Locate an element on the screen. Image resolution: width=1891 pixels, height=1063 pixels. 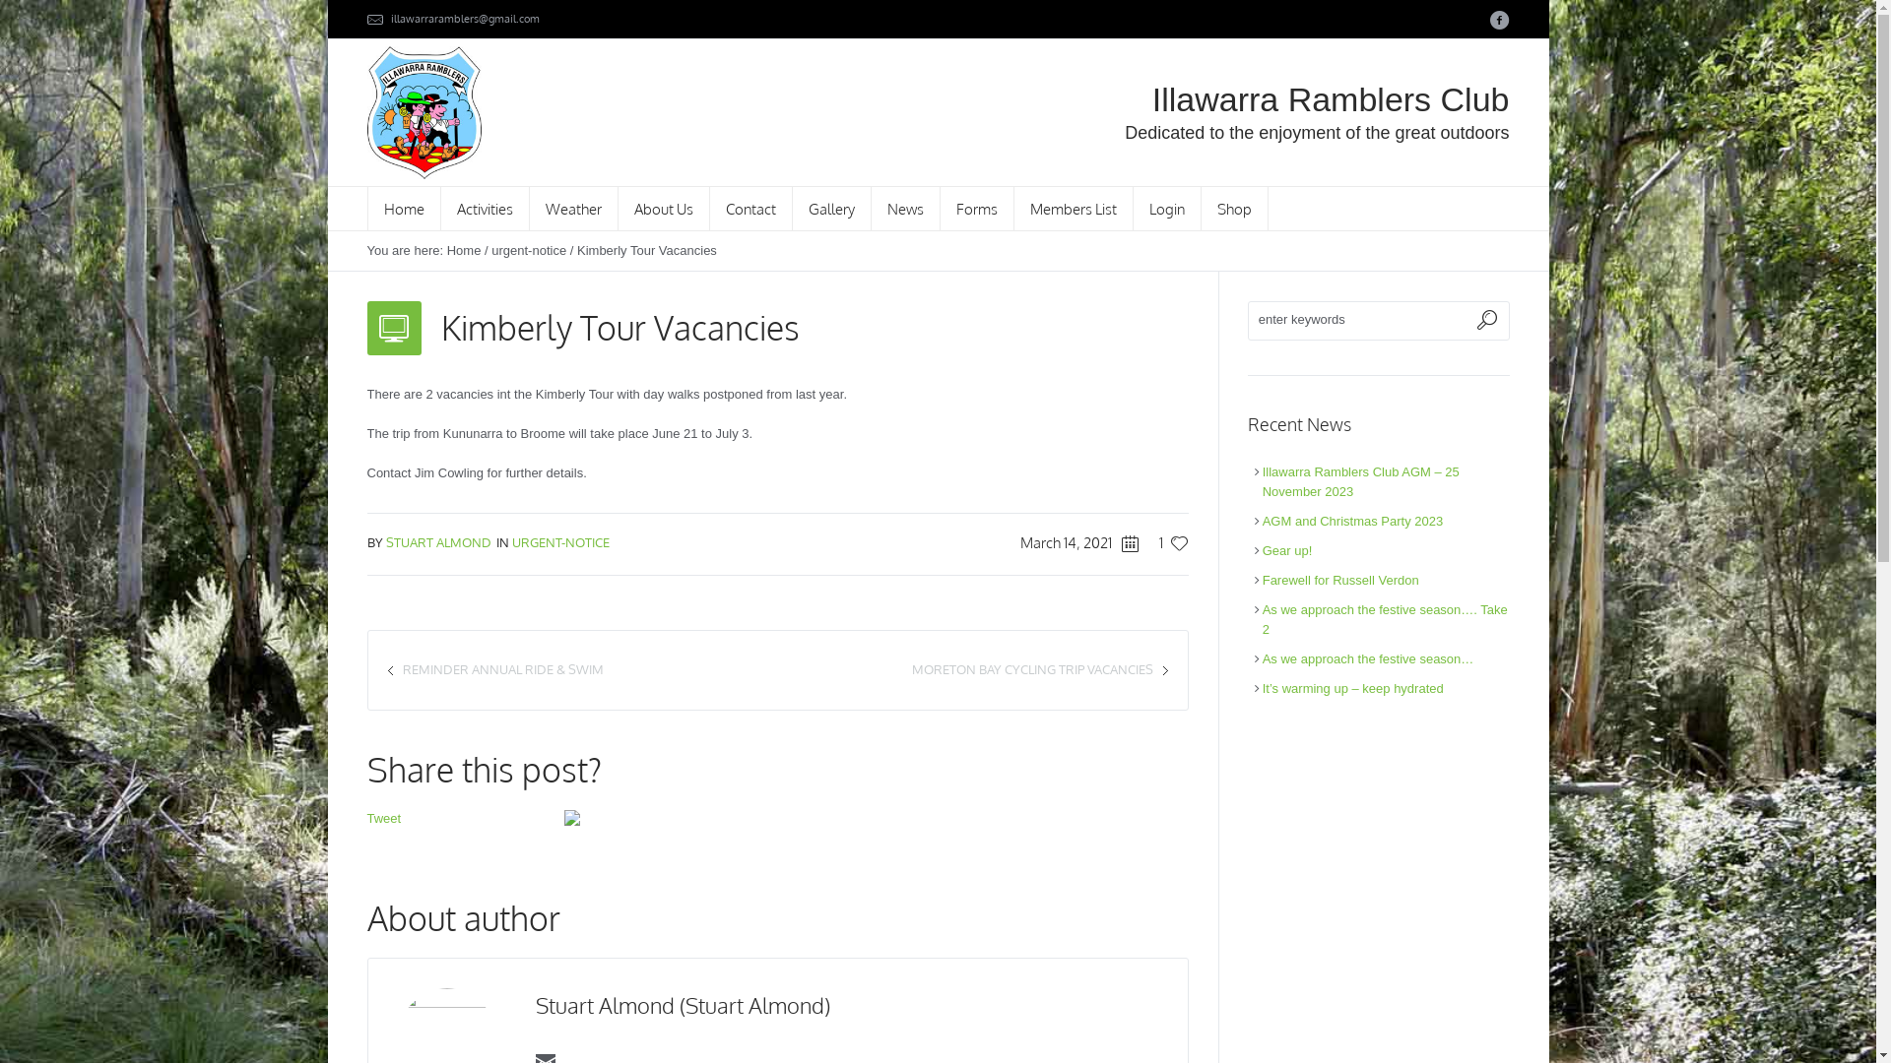
AGM and Christmas Party 2023 is located at coordinates (1353, 522).